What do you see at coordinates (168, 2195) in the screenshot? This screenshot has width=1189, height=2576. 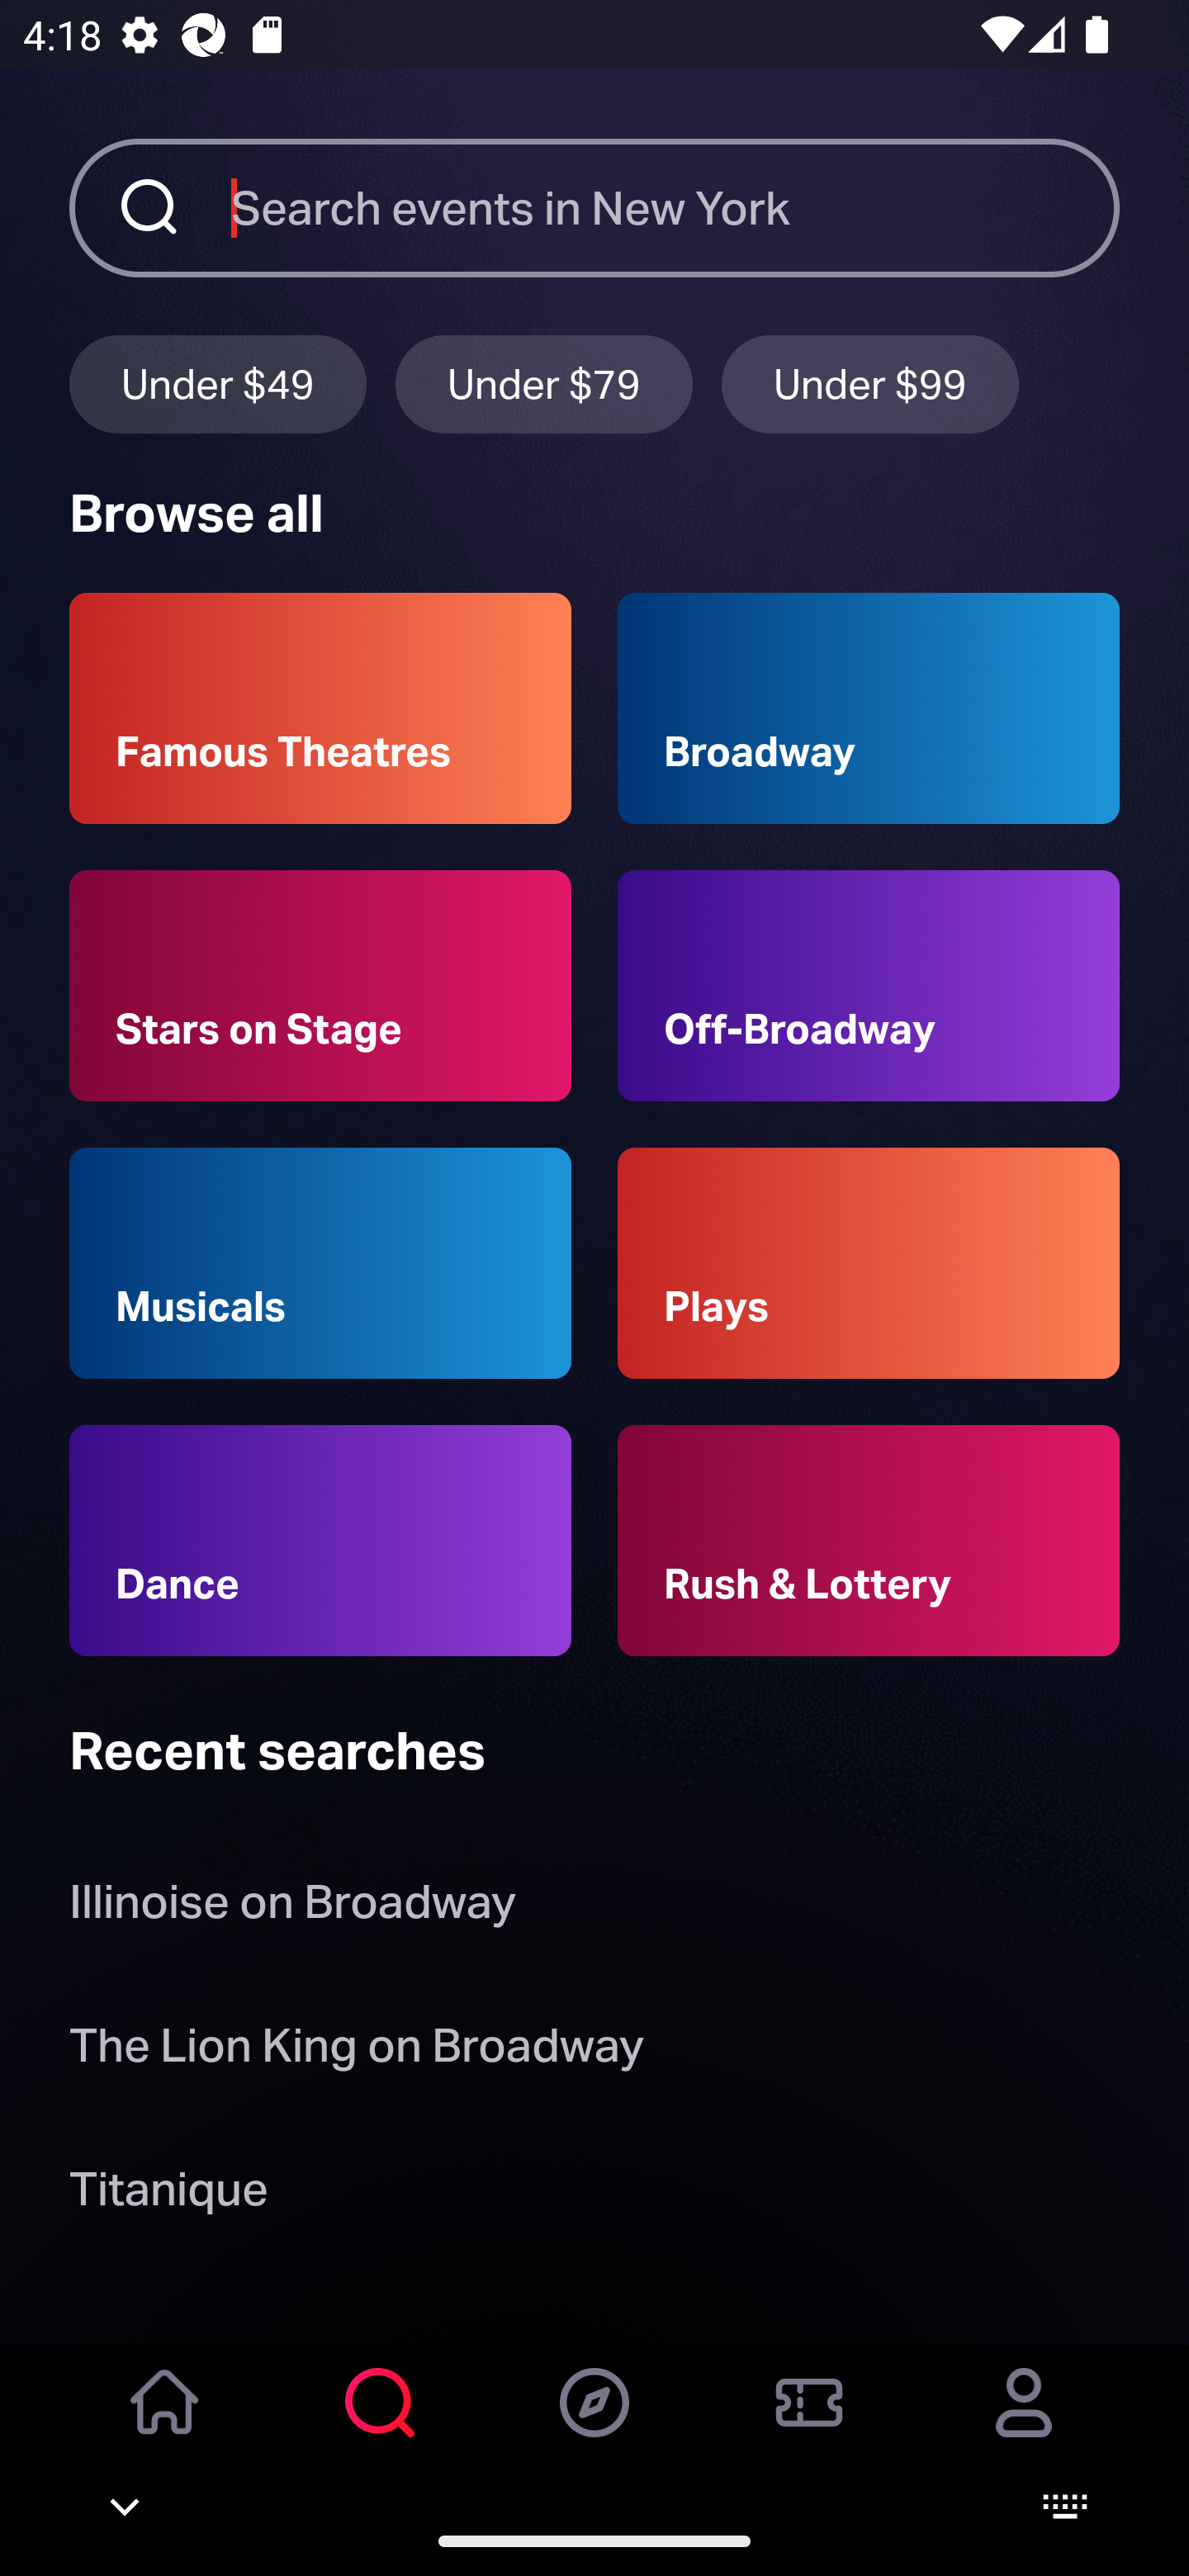 I see `Titanique` at bounding box center [168, 2195].